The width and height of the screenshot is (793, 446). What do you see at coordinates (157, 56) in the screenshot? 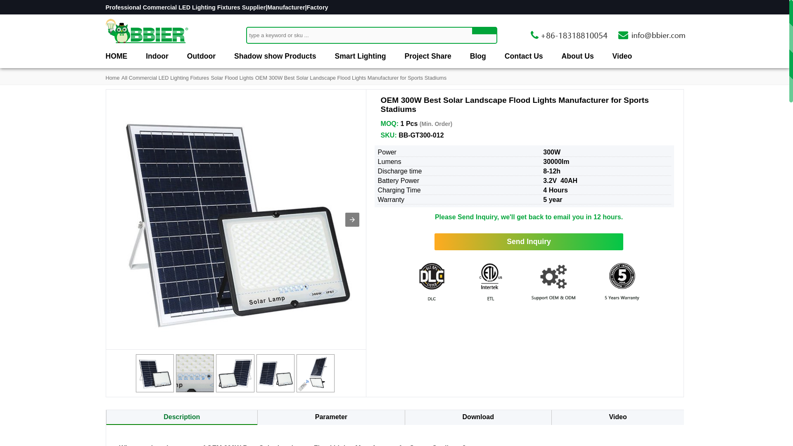
I see `Indoor` at bounding box center [157, 56].